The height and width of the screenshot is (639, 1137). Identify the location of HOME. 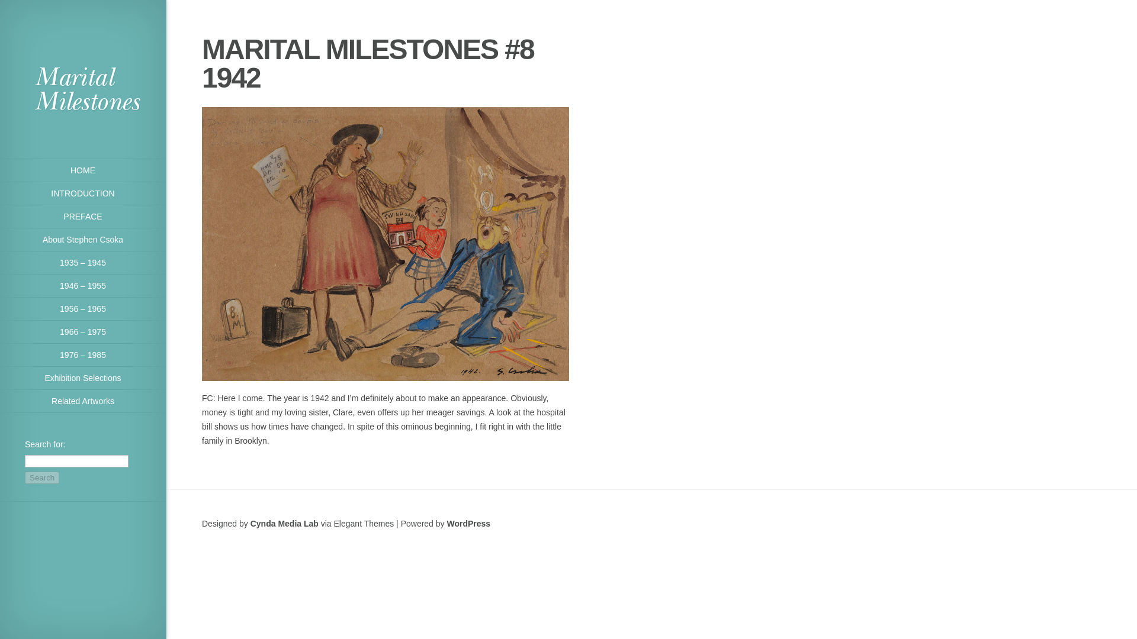
(83, 170).